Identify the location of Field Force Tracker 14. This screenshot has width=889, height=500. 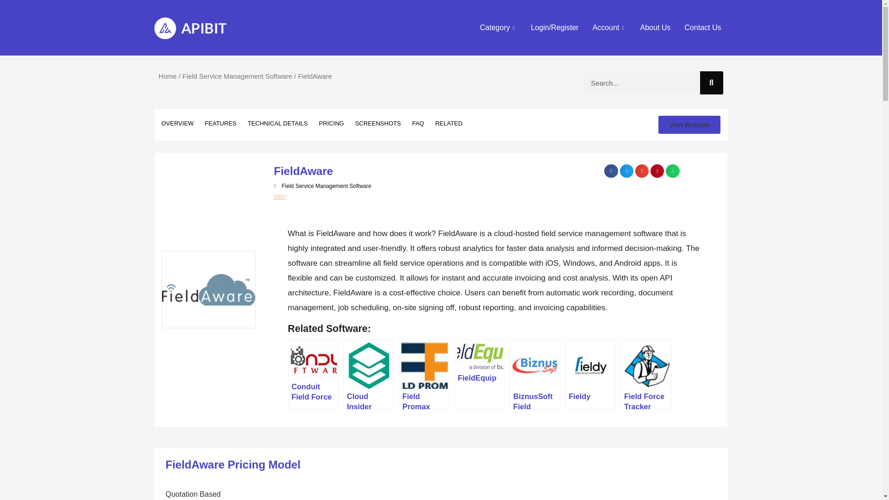
(646, 366).